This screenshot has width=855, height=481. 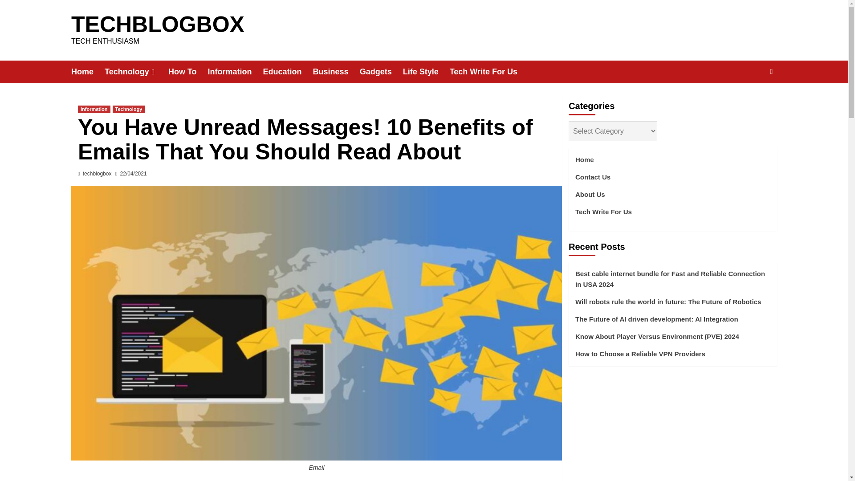 What do you see at coordinates (87, 72) in the screenshot?
I see `Home` at bounding box center [87, 72].